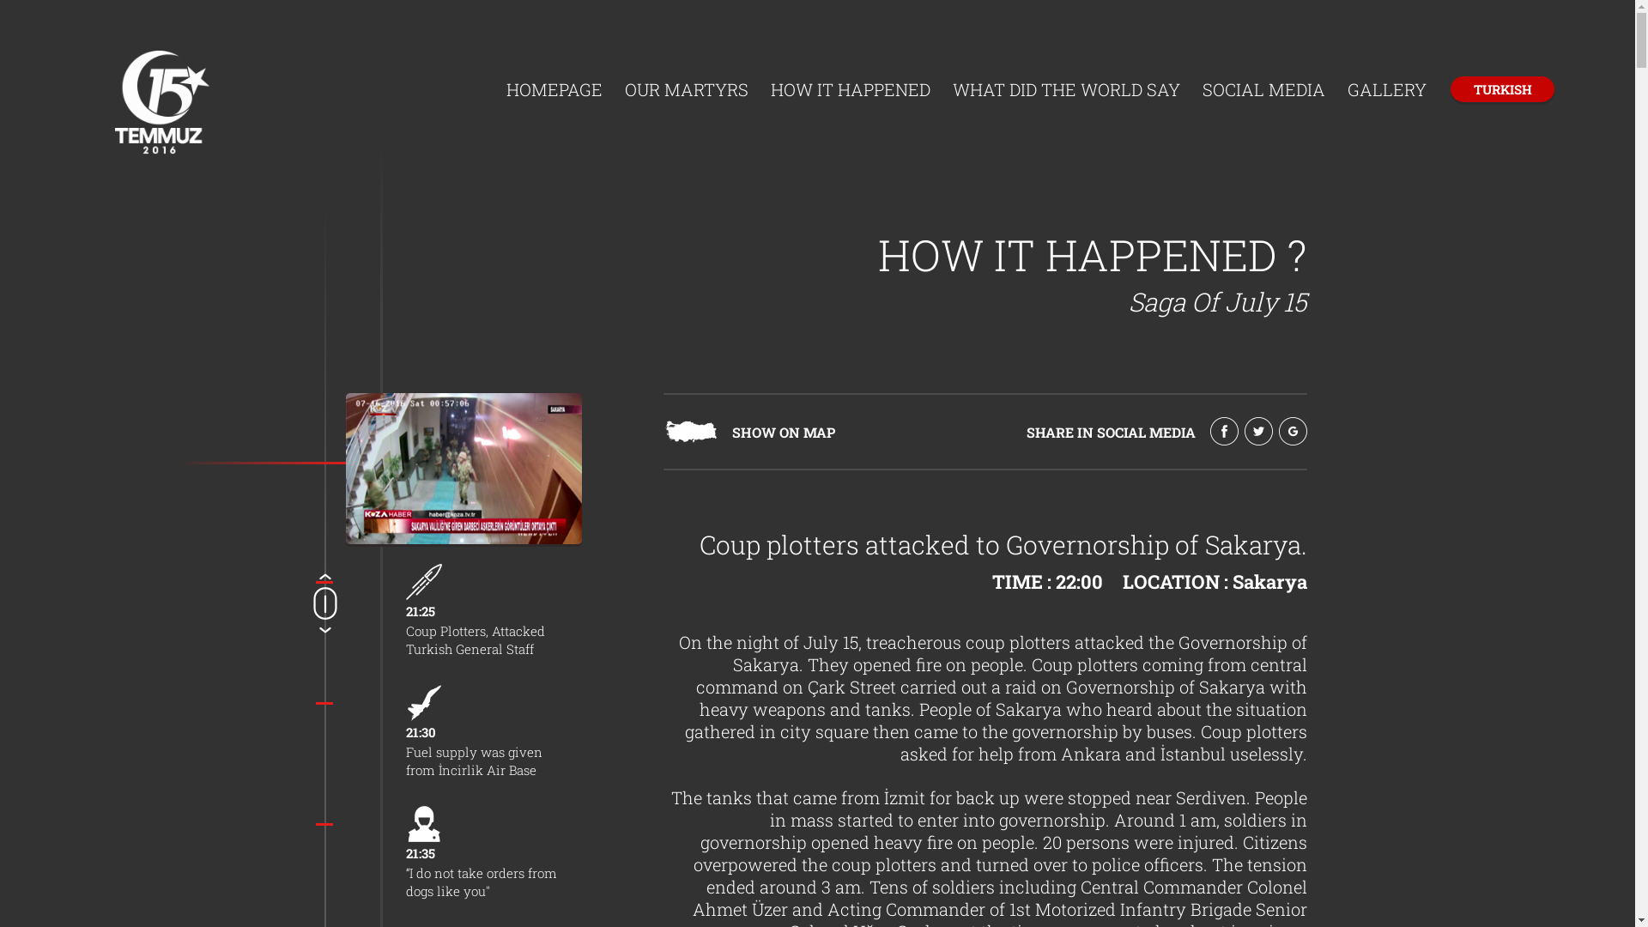  What do you see at coordinates (1502, 89) in the screenshot?
I see `TURKISH` at bounding box center [1502, 89].